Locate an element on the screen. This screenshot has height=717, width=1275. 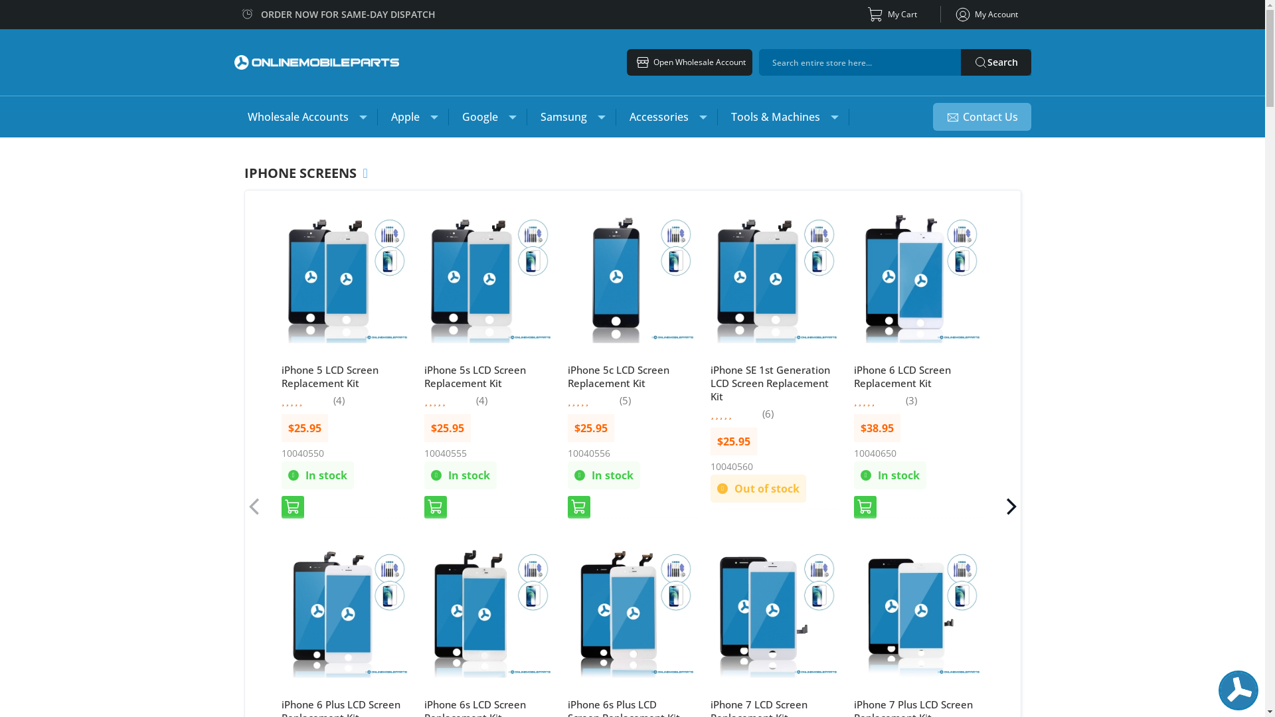
Google is located at coordinates (487, 117).